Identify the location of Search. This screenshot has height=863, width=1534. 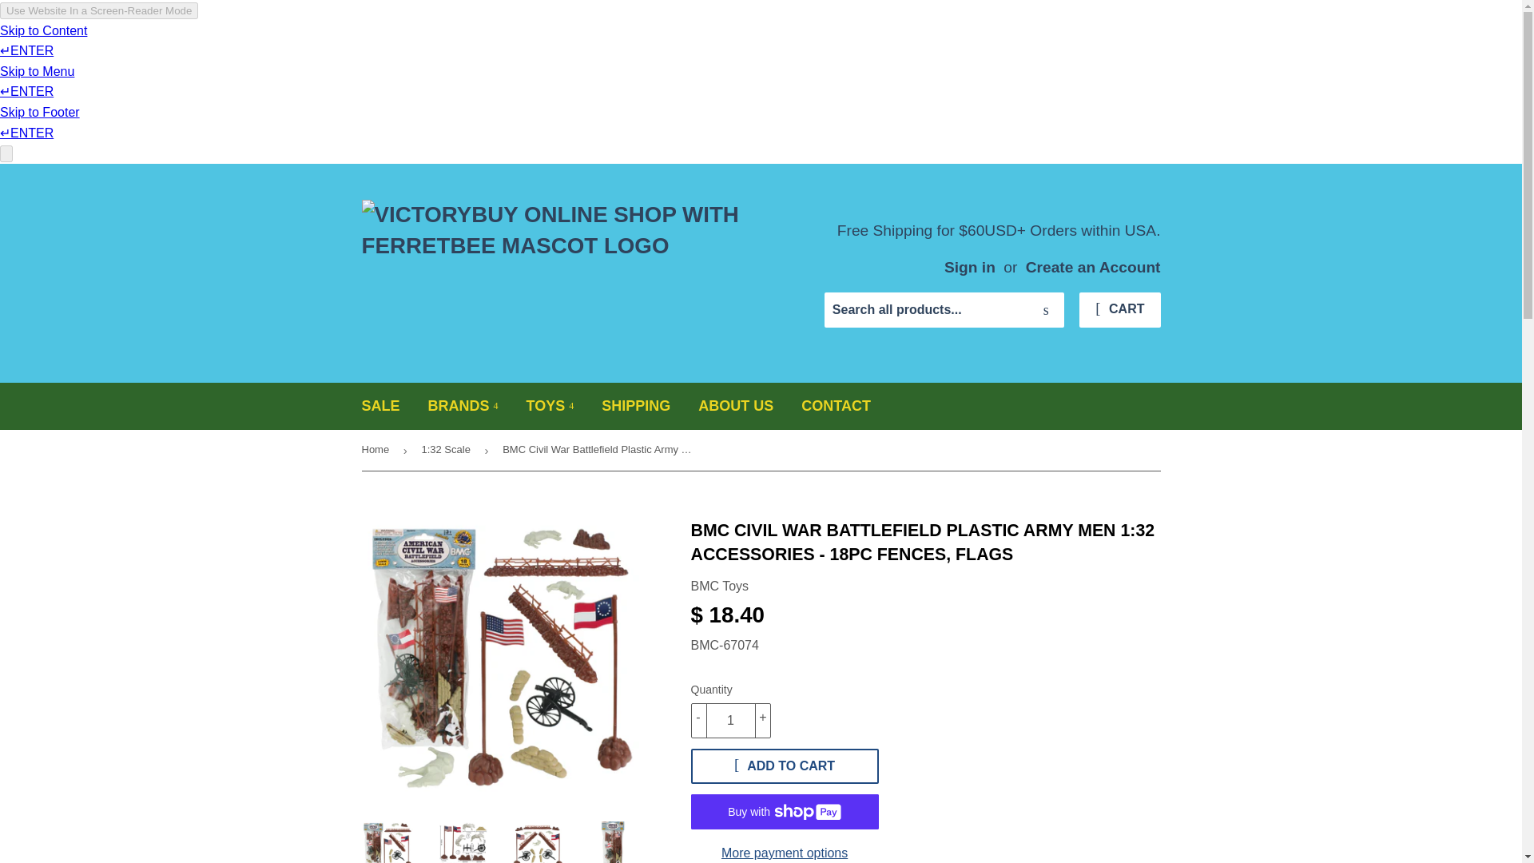
(1046, 311).